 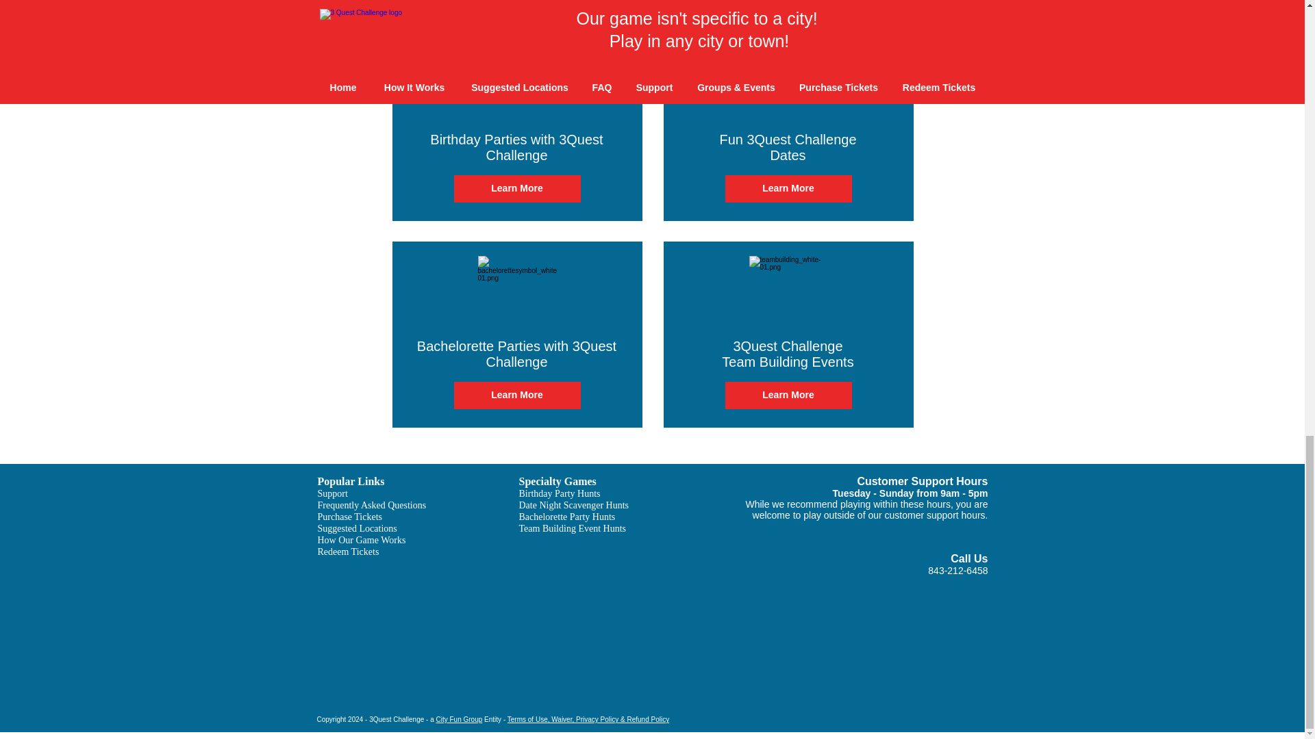 What do you see at coordinates (362, 539) in the screenshot?
I see `How Our Game Works` at bounding box center [362, 539].